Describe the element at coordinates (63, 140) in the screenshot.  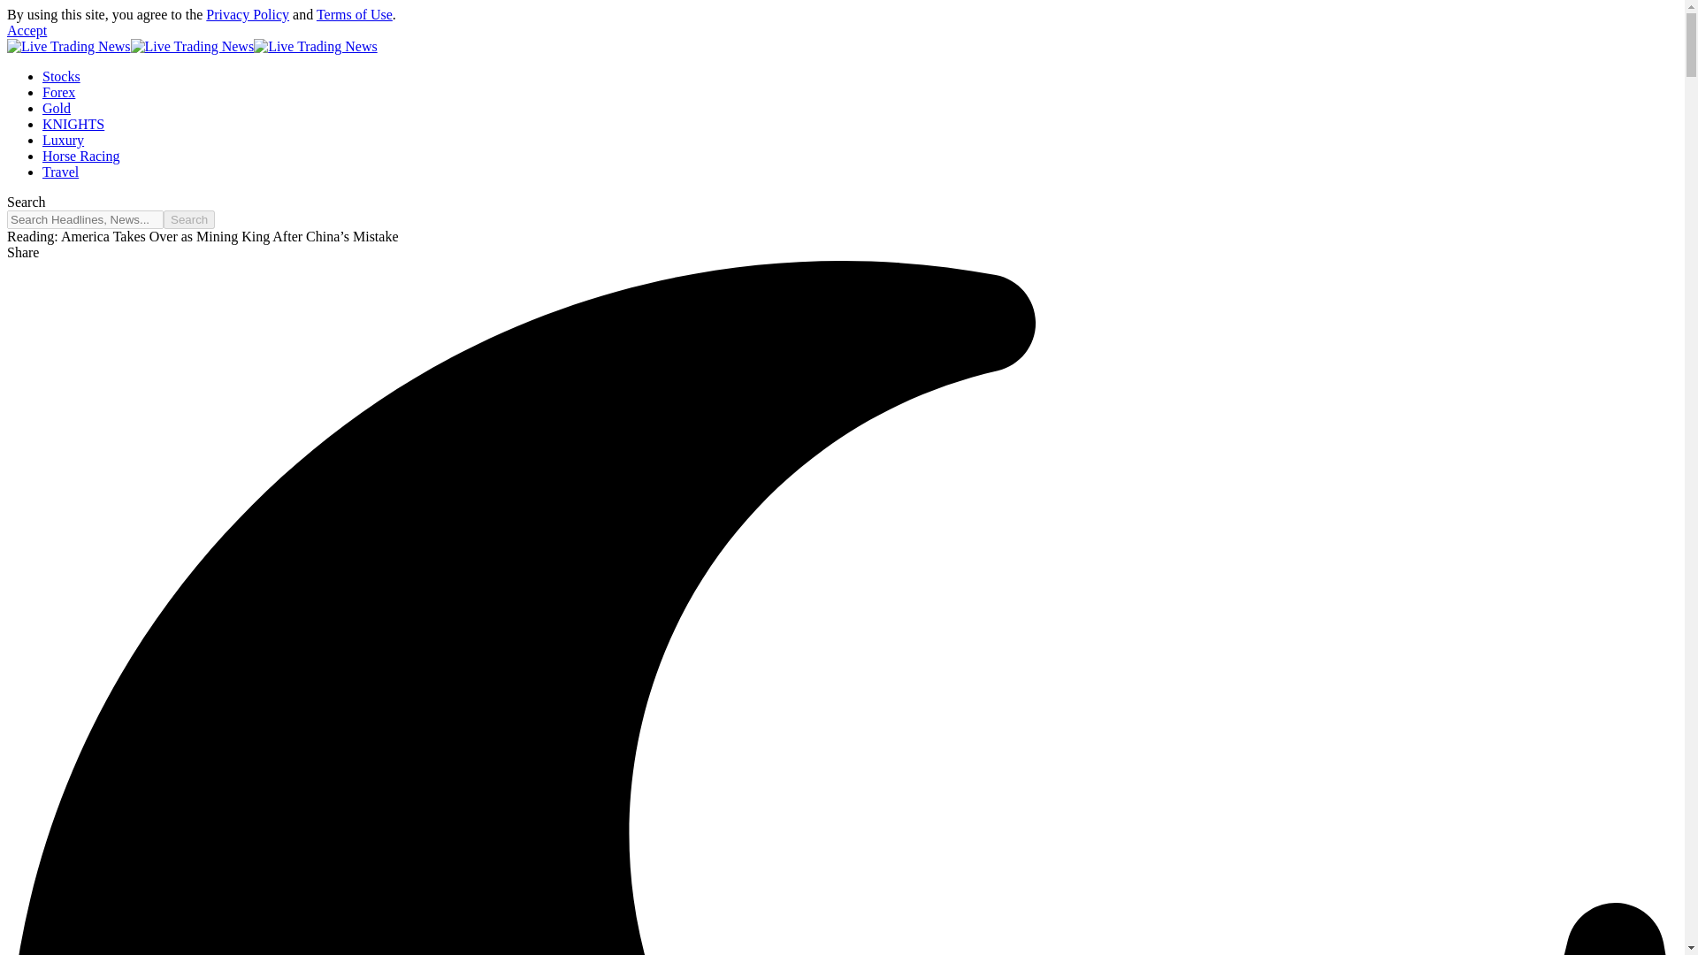
I see `Luxury` at that location.